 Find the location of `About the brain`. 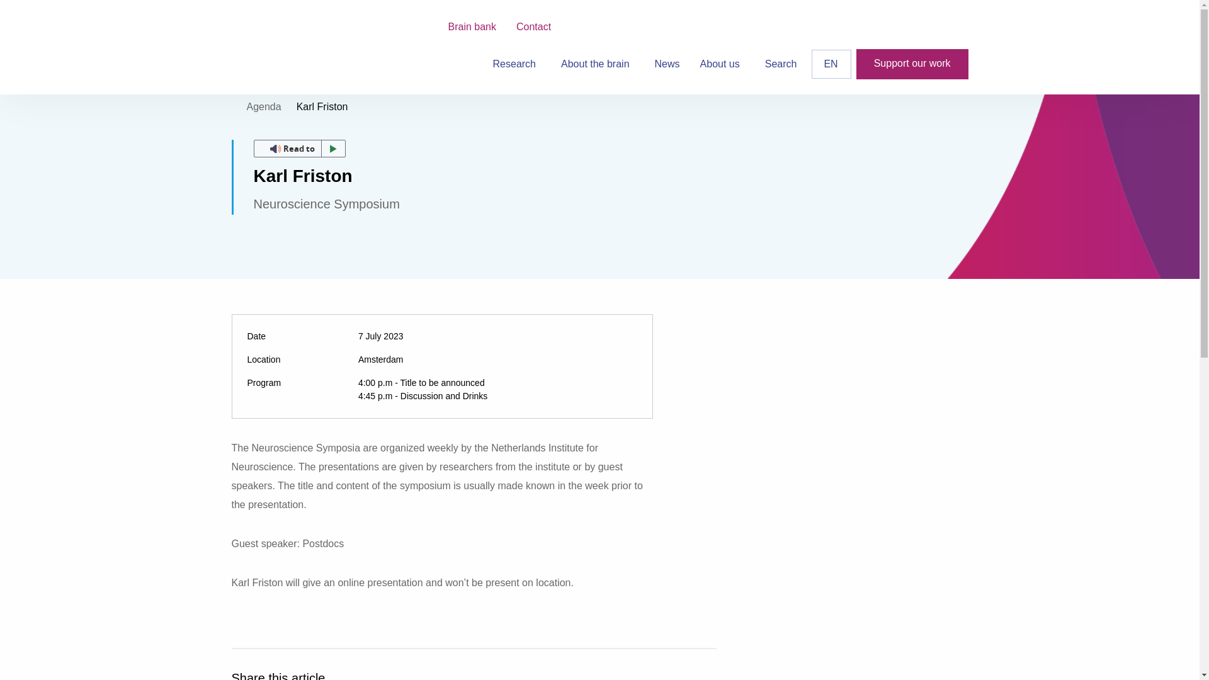

About the brain is located at coordinates (598, 64).